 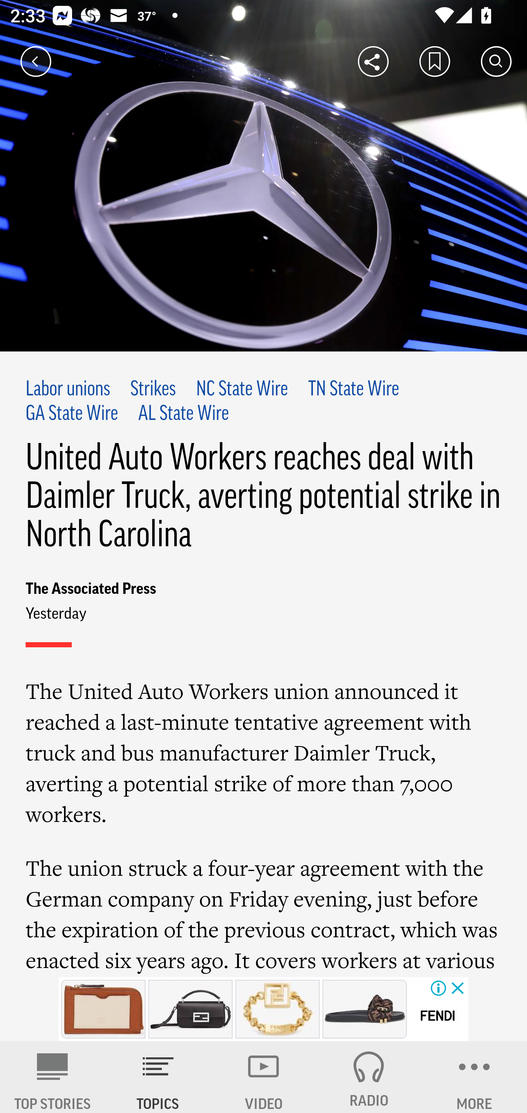 I want to click on NC State Wire, so click(x=242, y=390).